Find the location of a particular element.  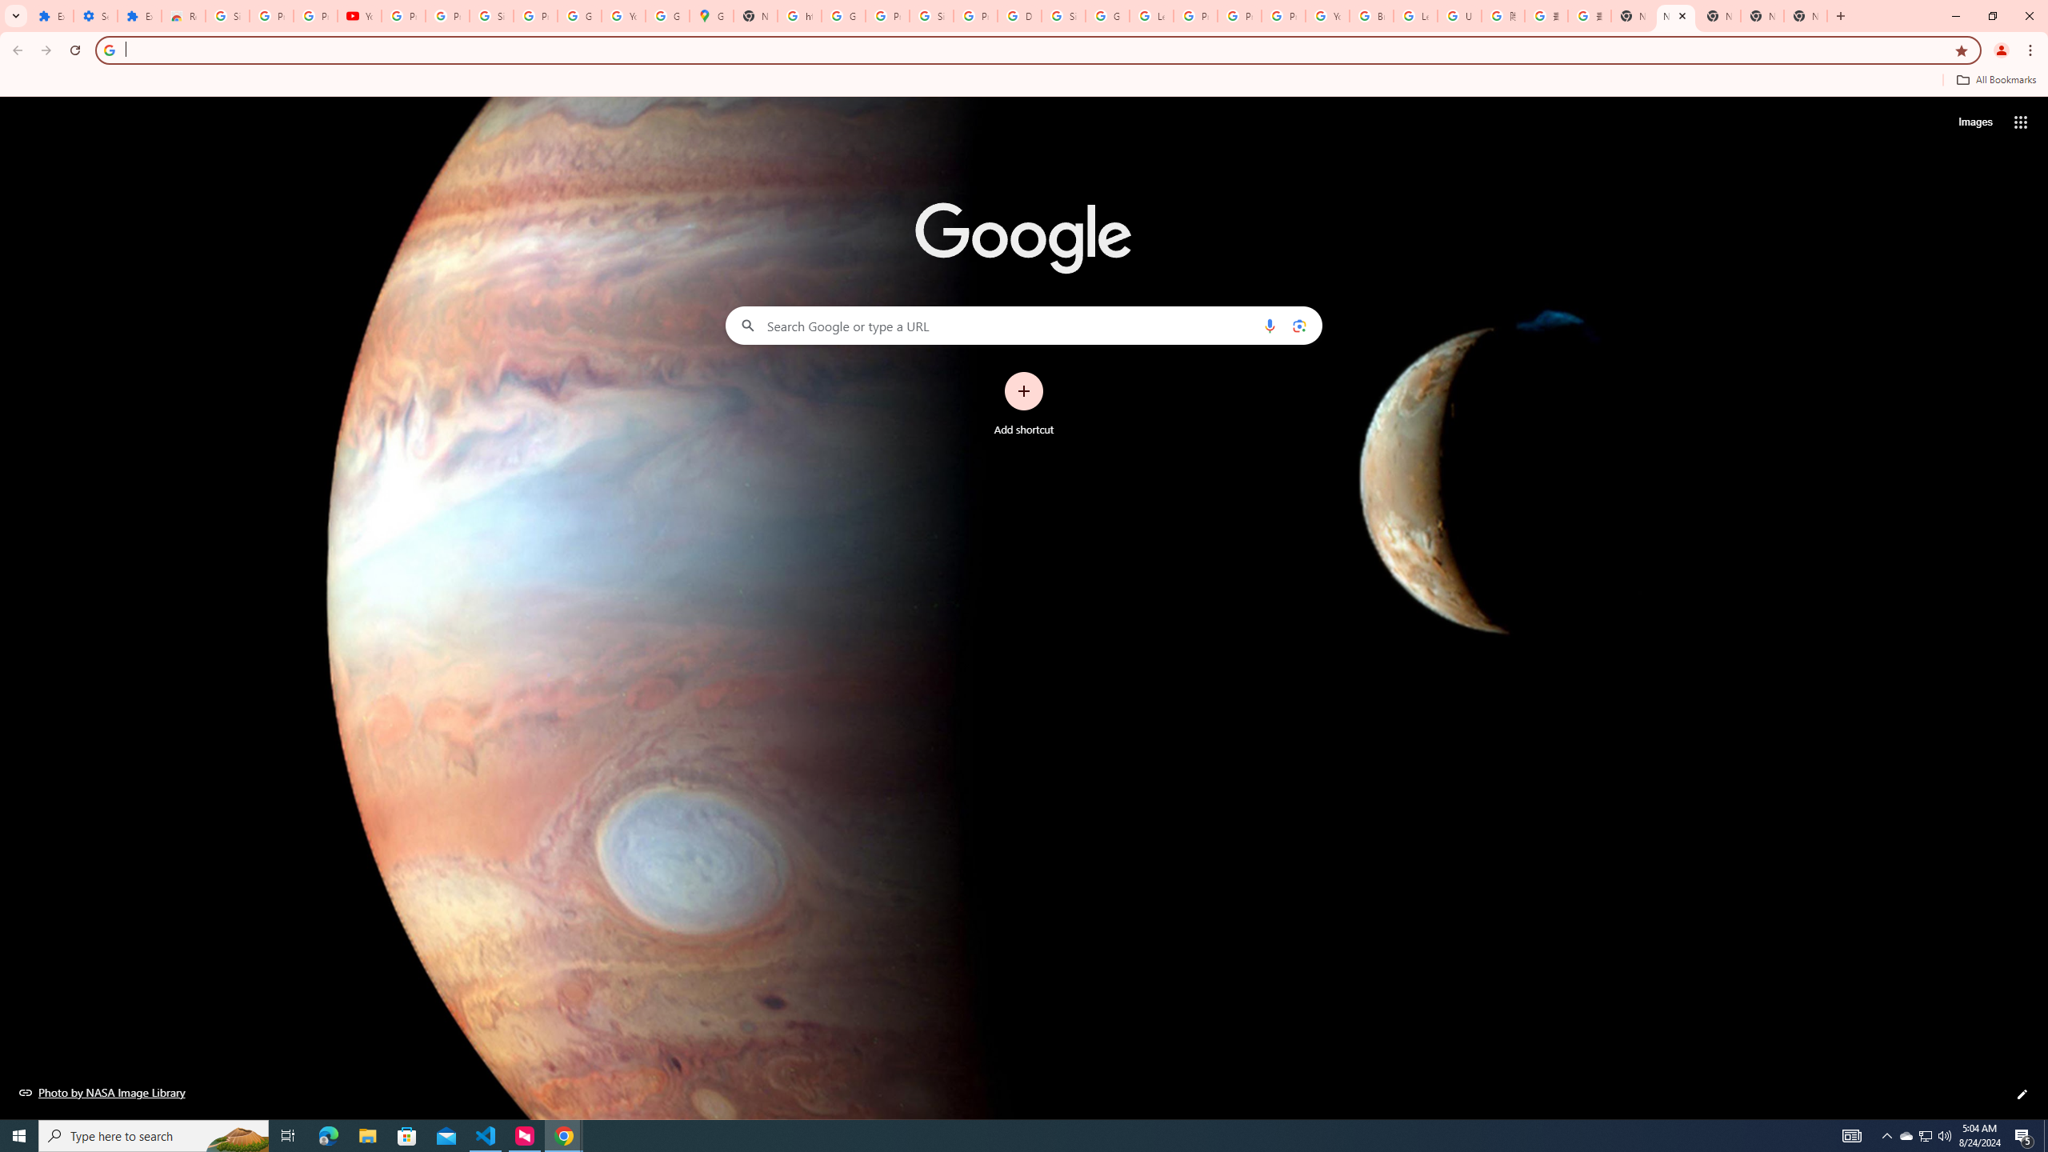

https://scholar.google.com/ is located at coordinates (799, 16).